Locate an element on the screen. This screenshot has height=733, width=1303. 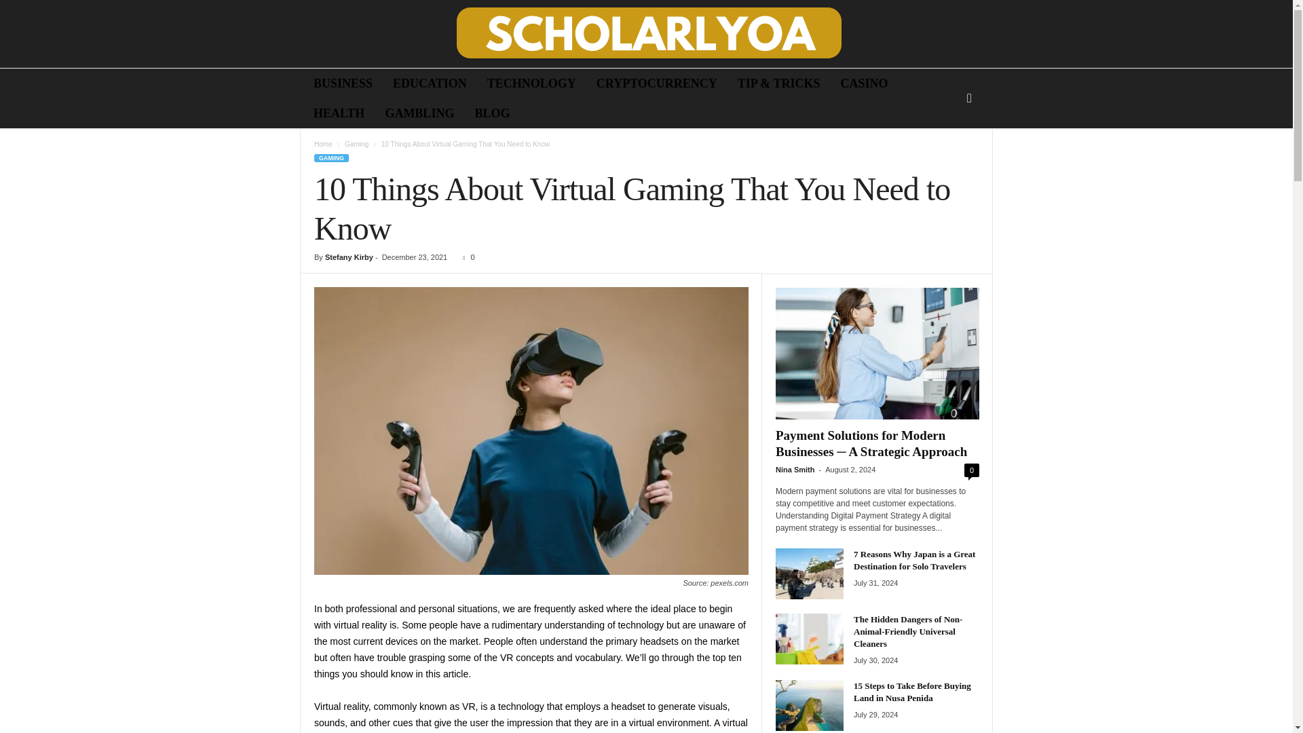
BLOG is located at coordinates (491, 113).